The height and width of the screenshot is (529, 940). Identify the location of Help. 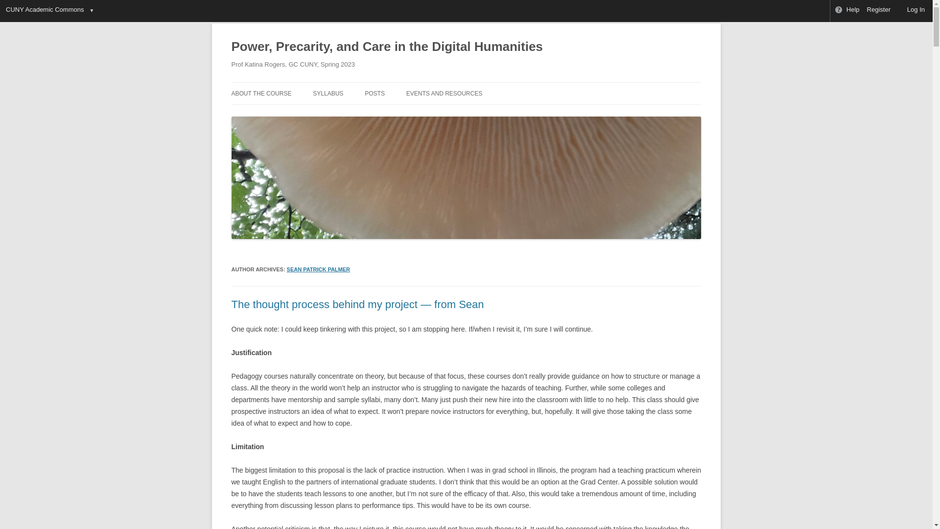
(847, 11).